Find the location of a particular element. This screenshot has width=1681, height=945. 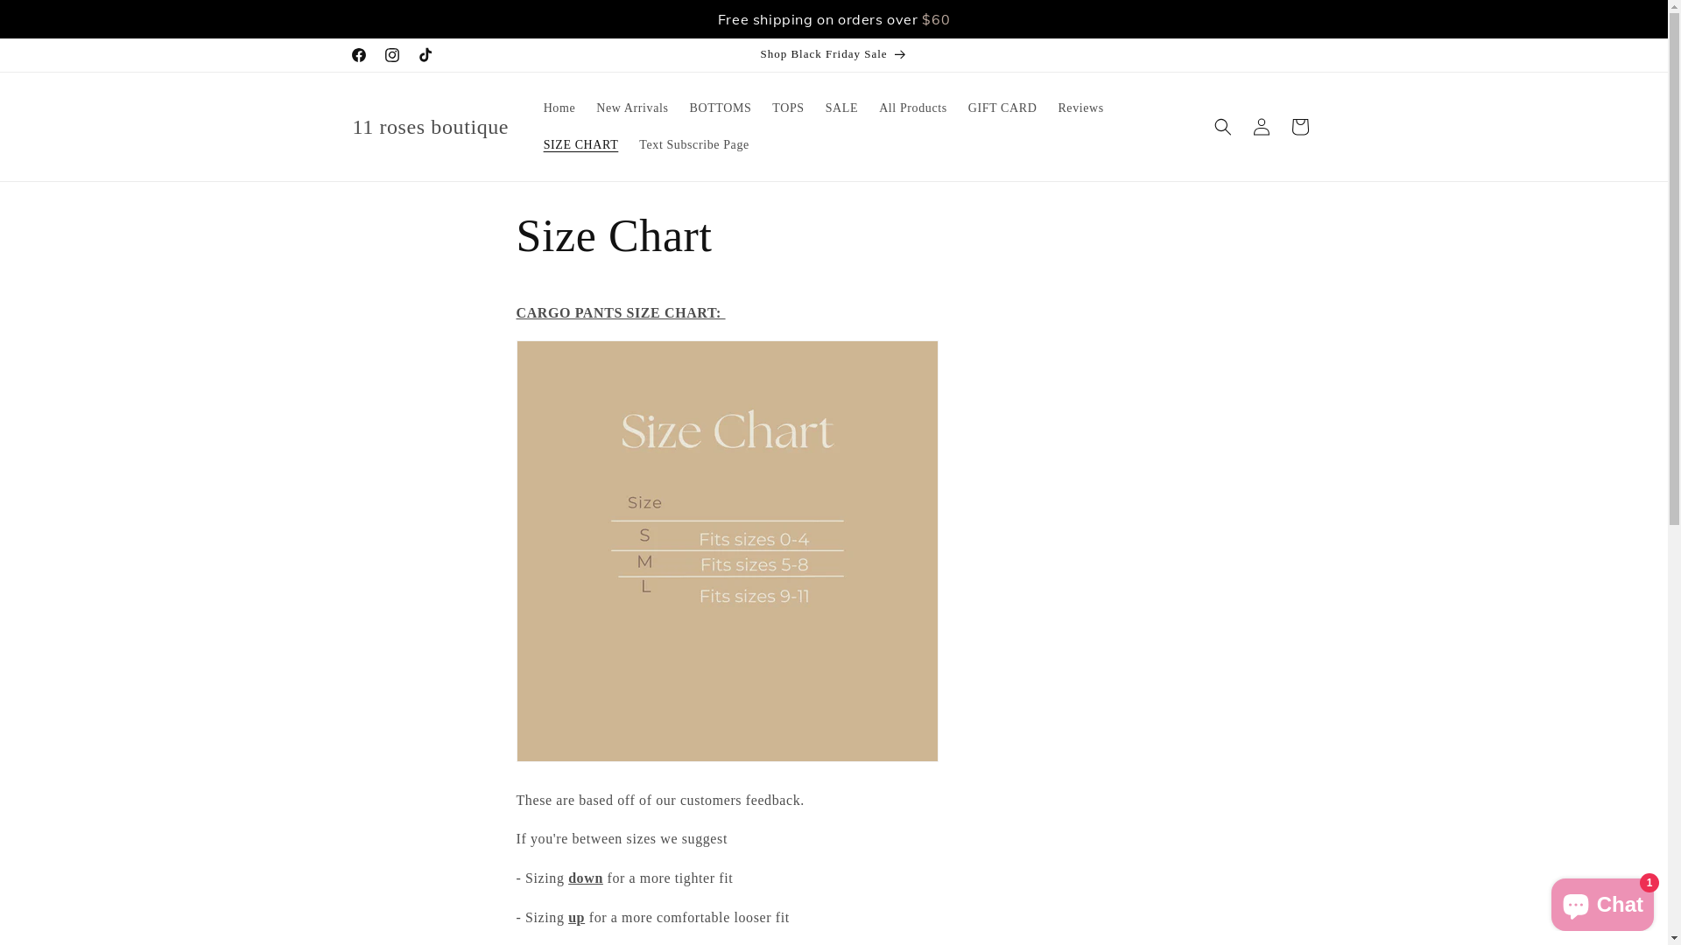

11 roses boutique is located at coordinates (431, 128).